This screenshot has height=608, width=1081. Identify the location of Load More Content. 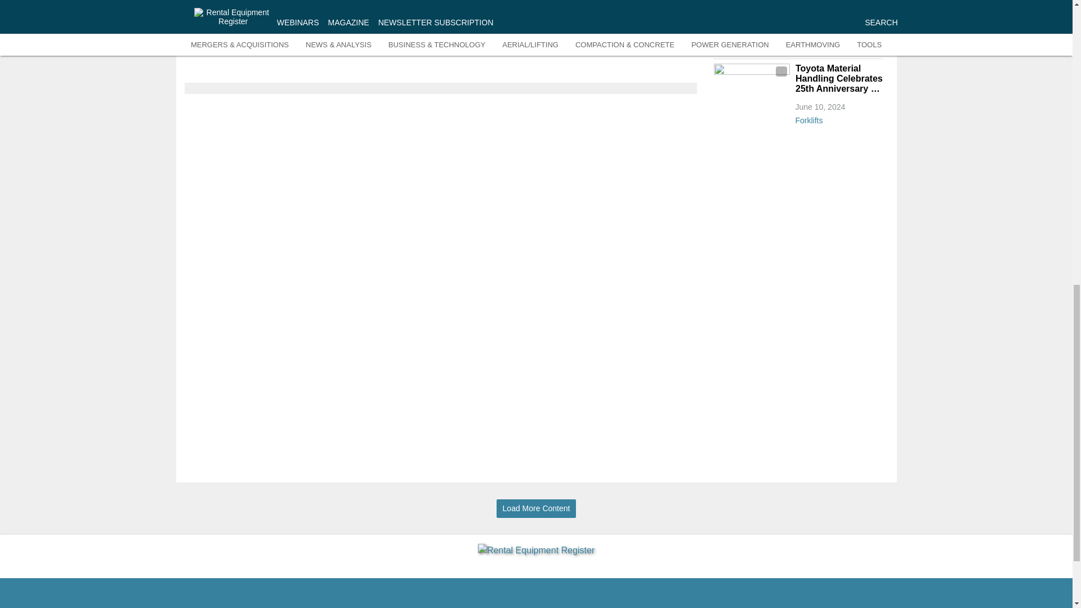
(536, 508).